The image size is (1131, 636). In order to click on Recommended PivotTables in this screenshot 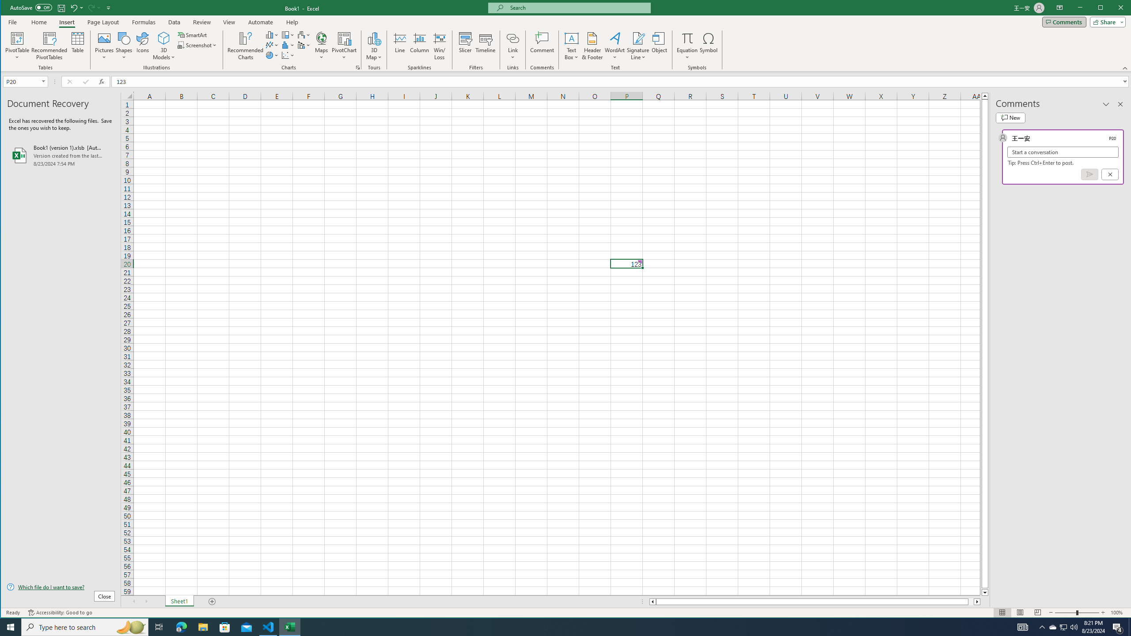, I will do `click(49, 46)`.